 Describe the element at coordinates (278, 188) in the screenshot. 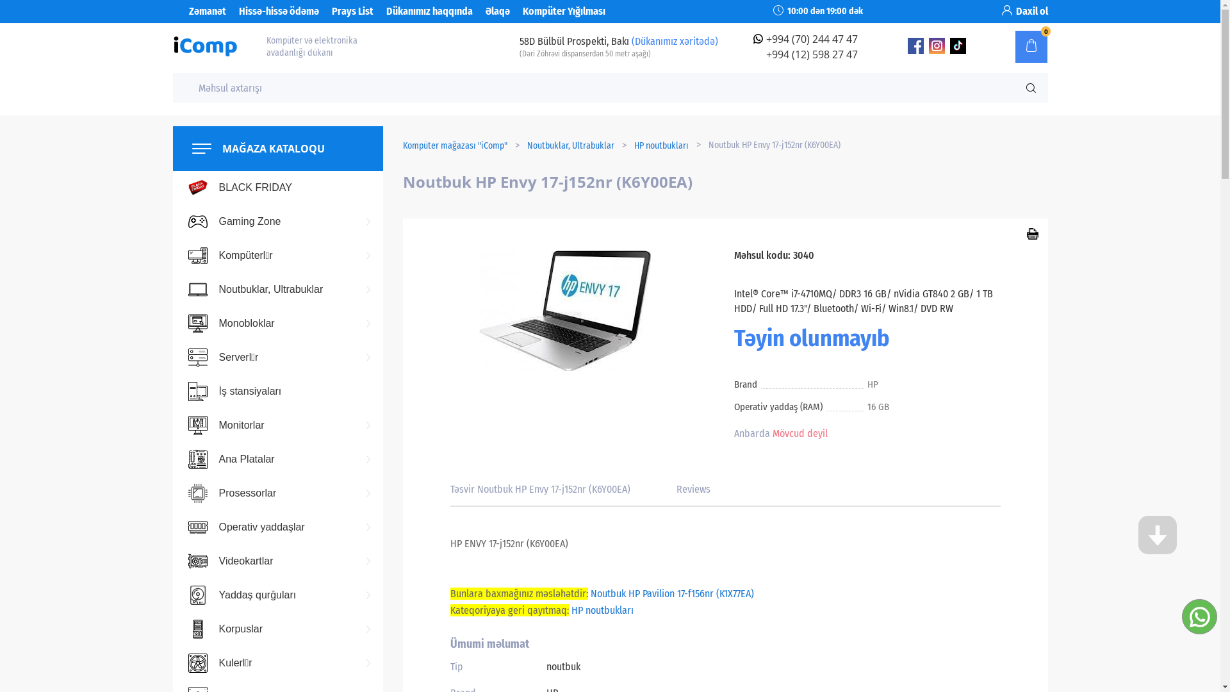

I see `BLACK FRIDAY` at that location.